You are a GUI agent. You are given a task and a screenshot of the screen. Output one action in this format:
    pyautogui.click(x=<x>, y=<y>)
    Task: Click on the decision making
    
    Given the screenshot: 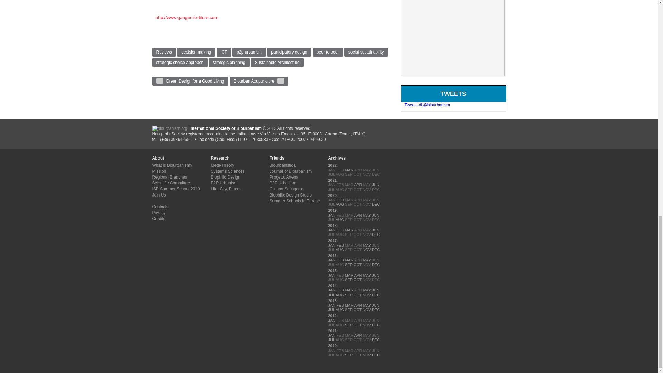 What is the action you would take?
    pyautogui.click(x=196, y=52)
    